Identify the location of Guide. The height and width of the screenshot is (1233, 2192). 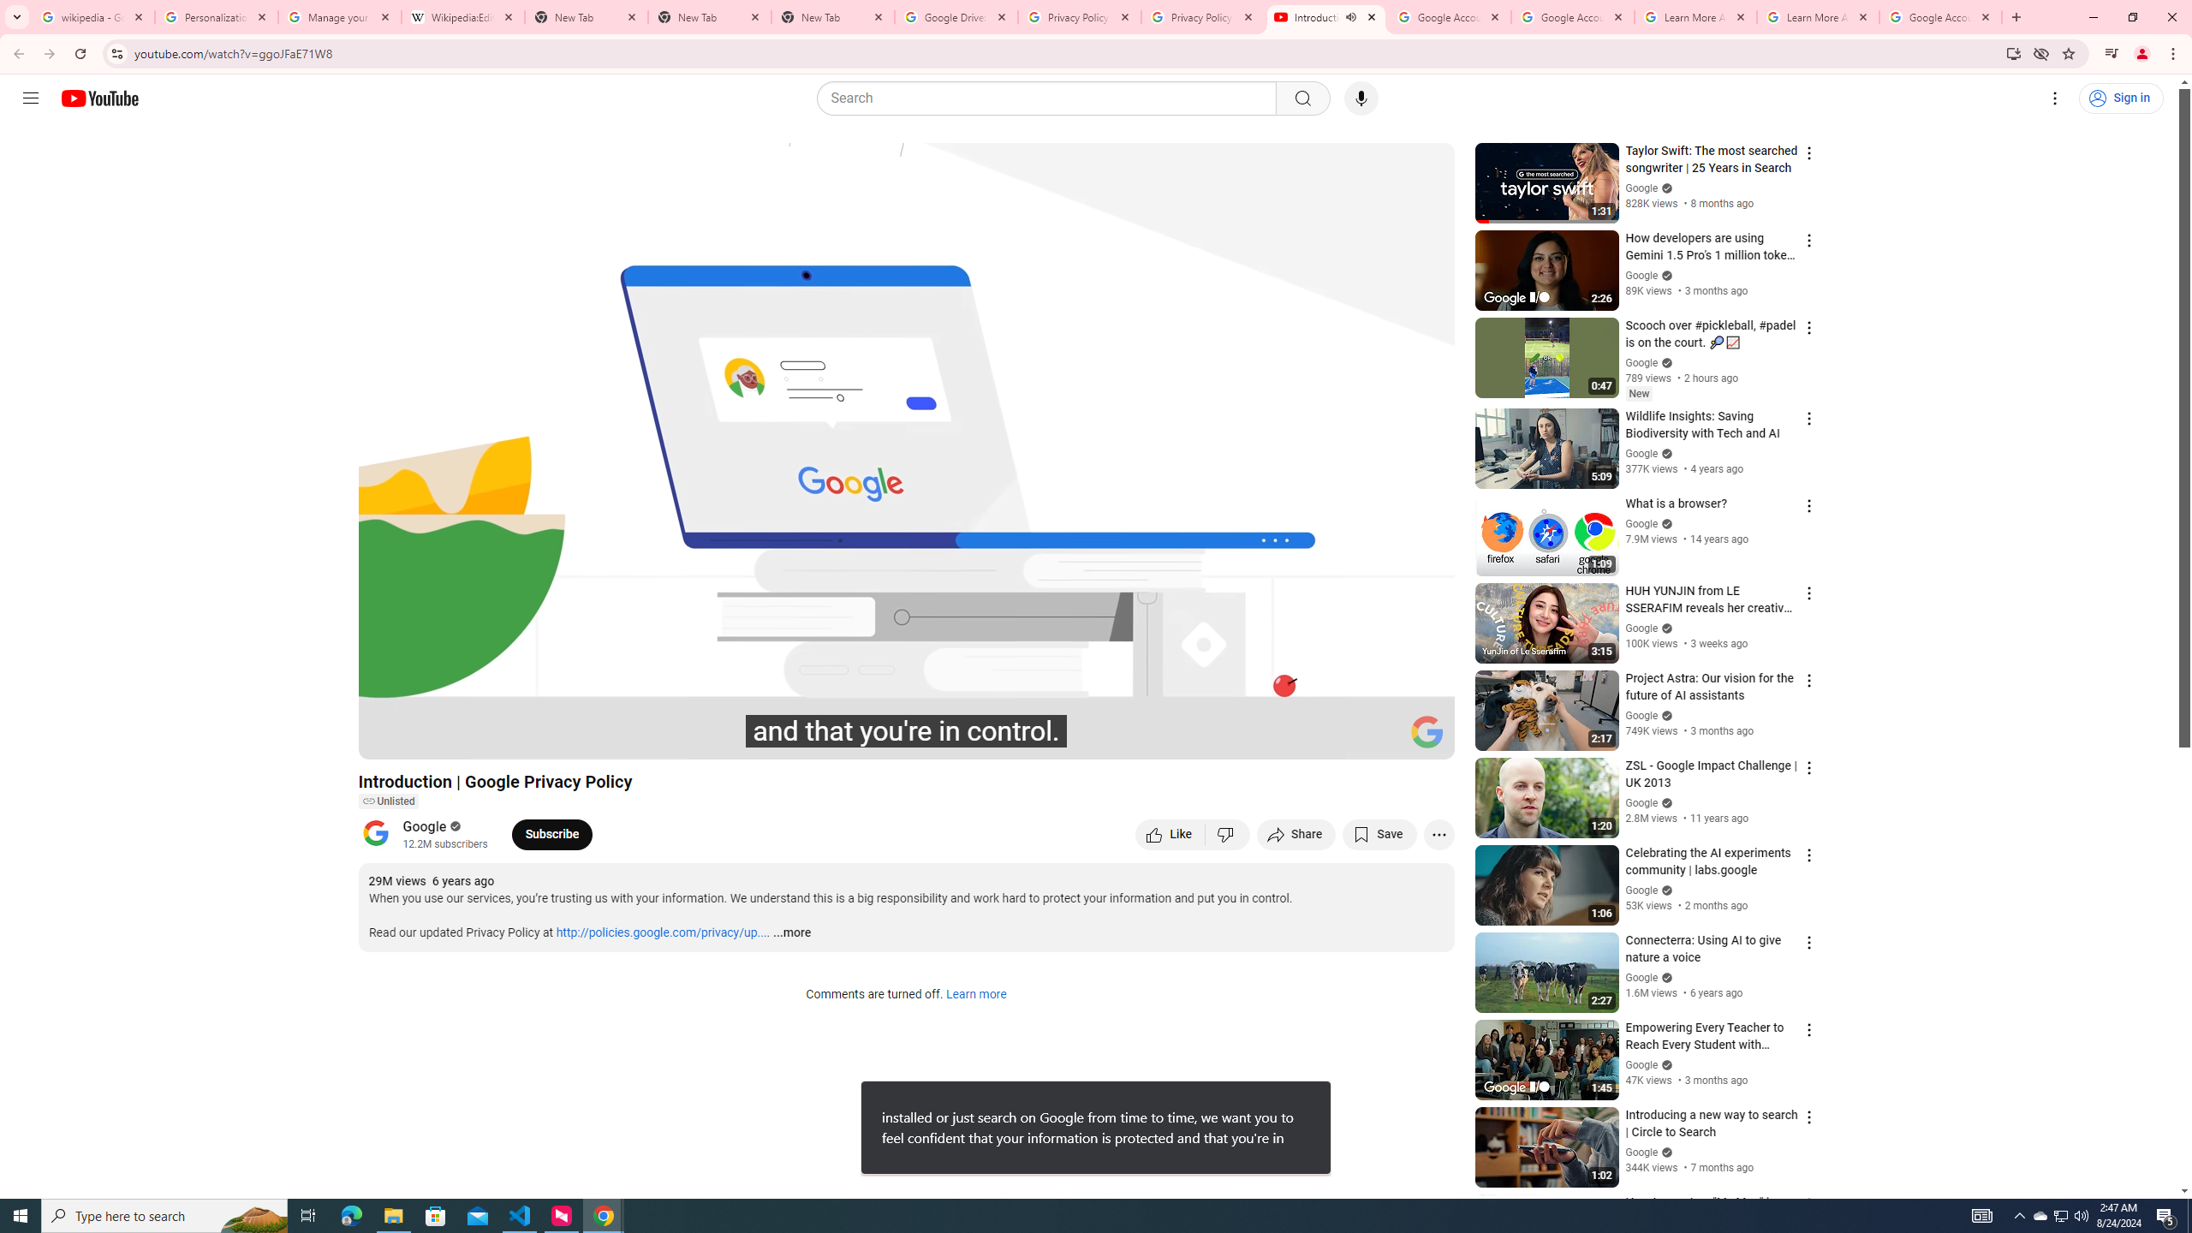
(31, 98).